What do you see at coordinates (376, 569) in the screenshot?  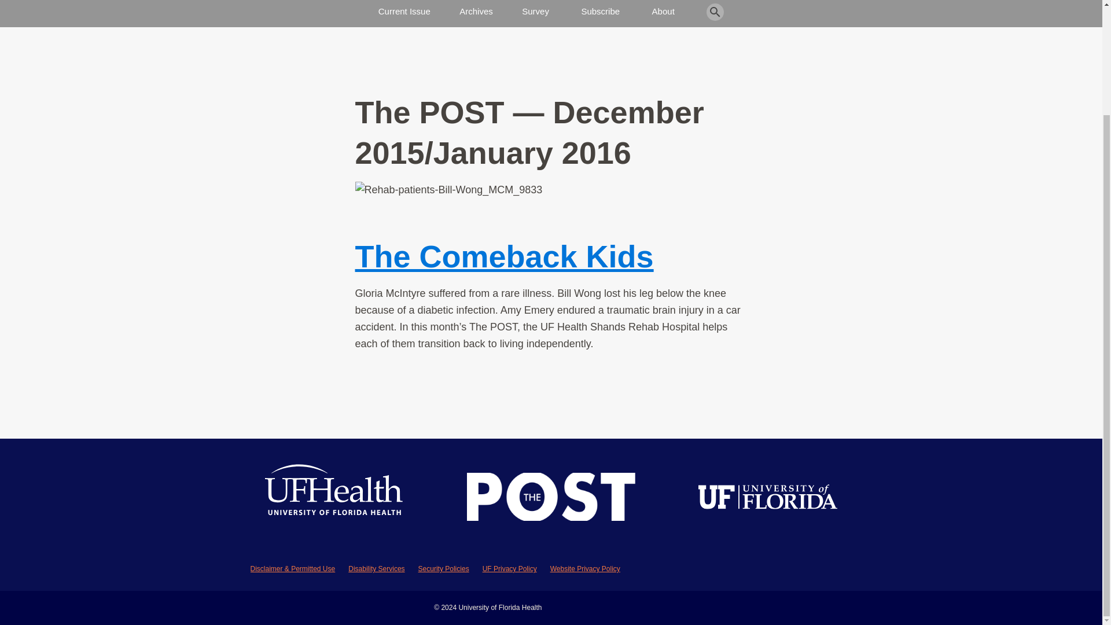 I see `Disability Services` at bounding box center [376, 569].